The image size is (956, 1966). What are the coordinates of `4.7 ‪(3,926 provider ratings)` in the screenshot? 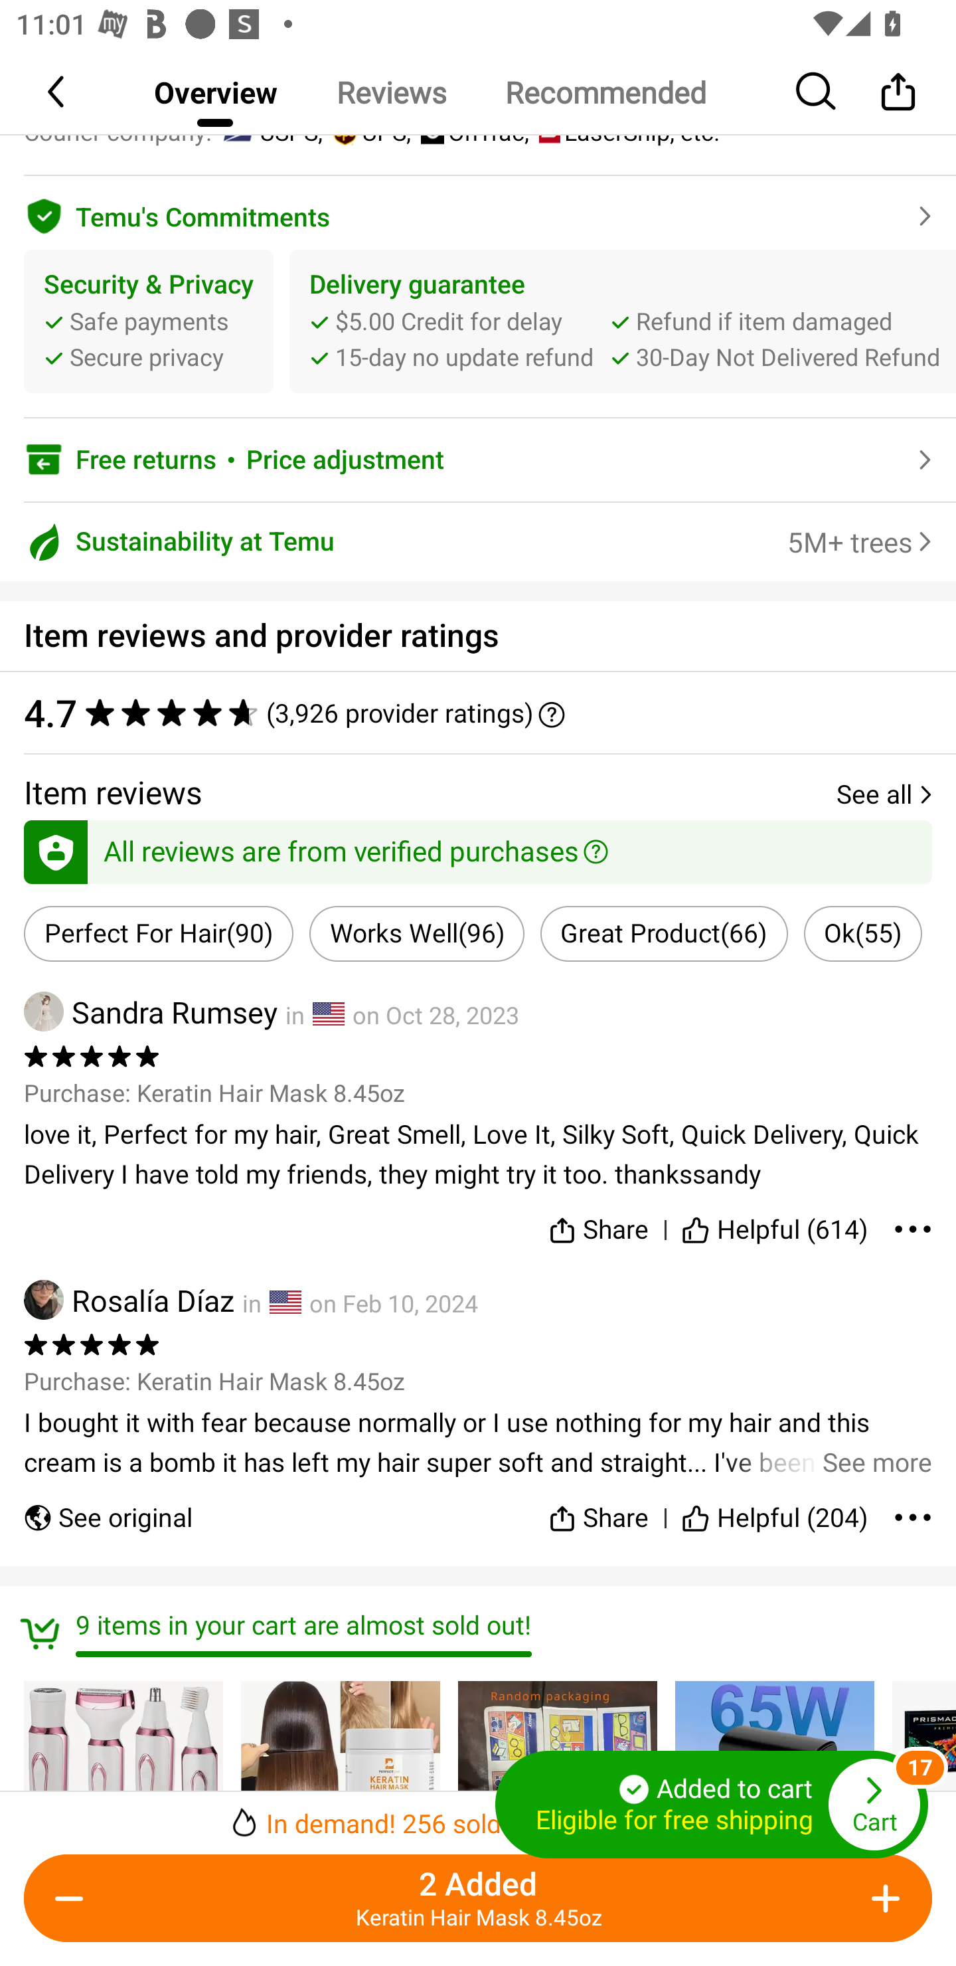 It's located at (478, 712).